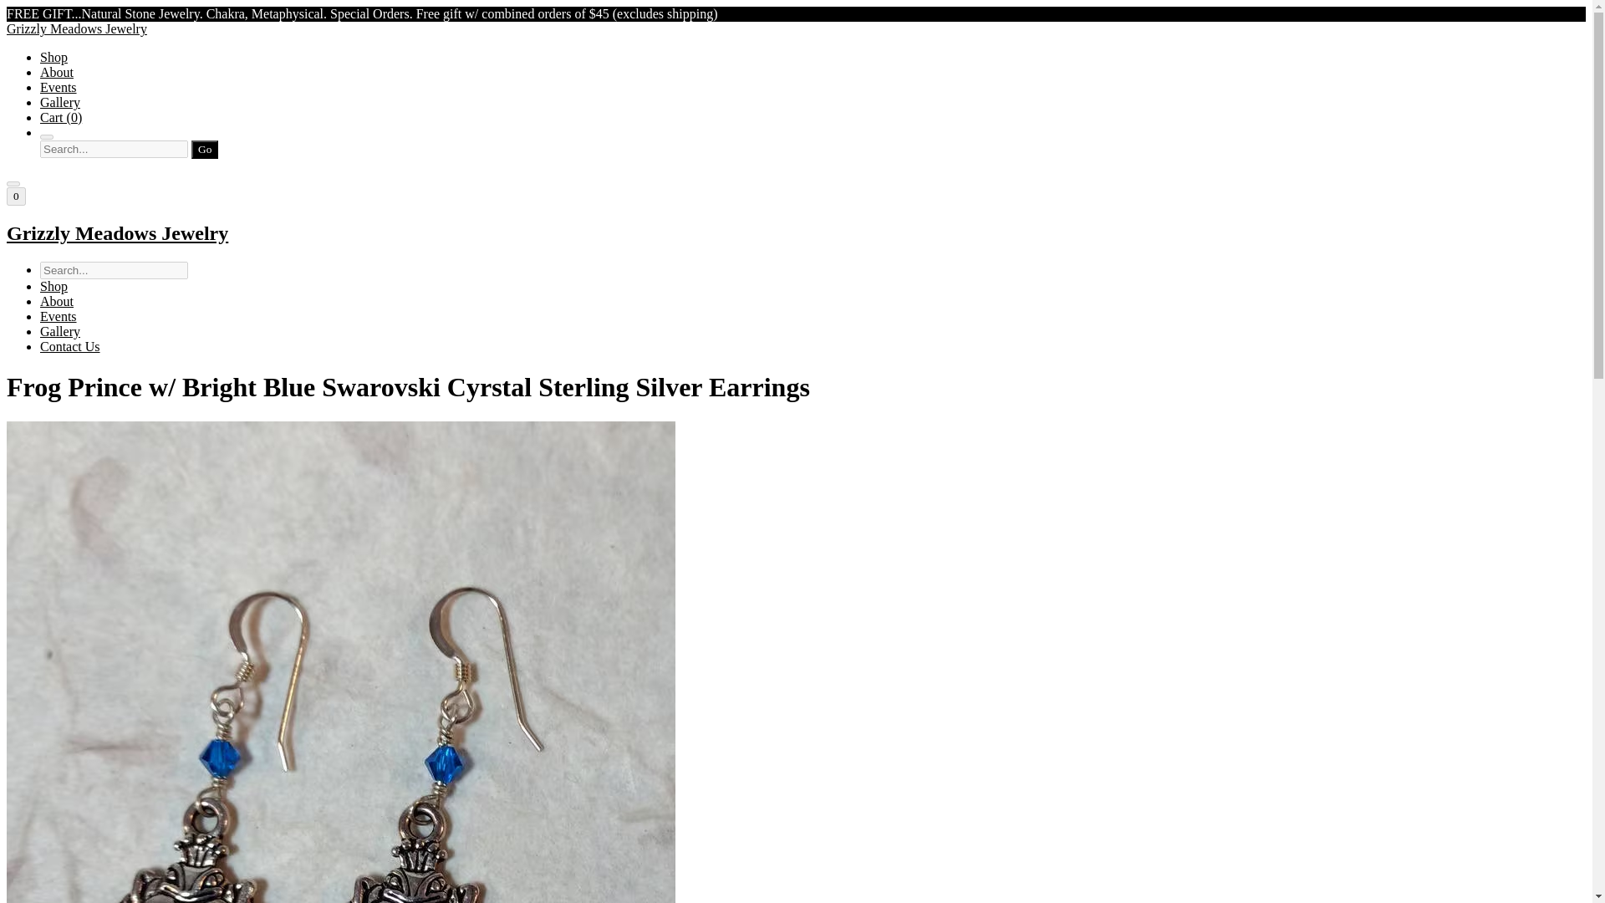 The height and width of the screenshot is (903, 1605). What do you see at coordinates (53, 286) in the screenshot?
I see `Shop` at bounding box center [53, 286].